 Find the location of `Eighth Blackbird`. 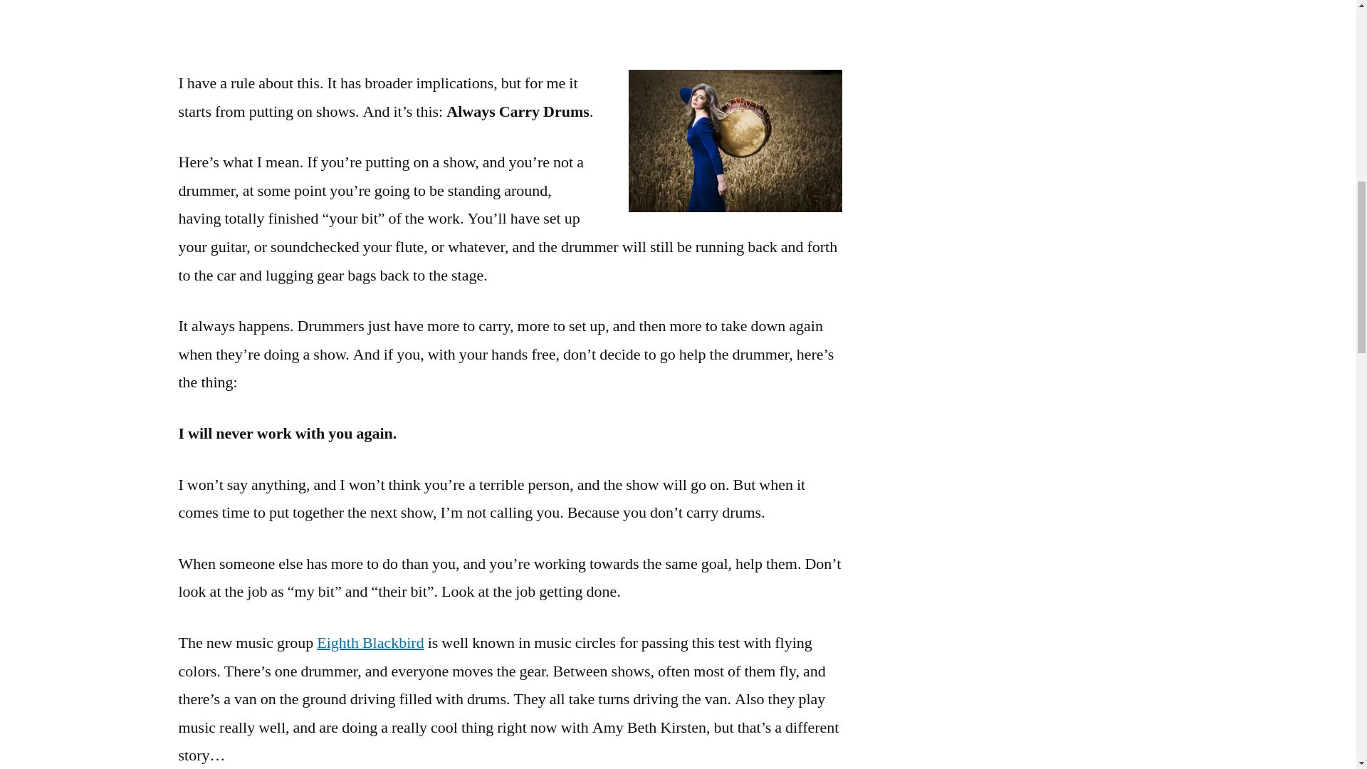

Eighth Blackbird is located at coordinates (370, 642).